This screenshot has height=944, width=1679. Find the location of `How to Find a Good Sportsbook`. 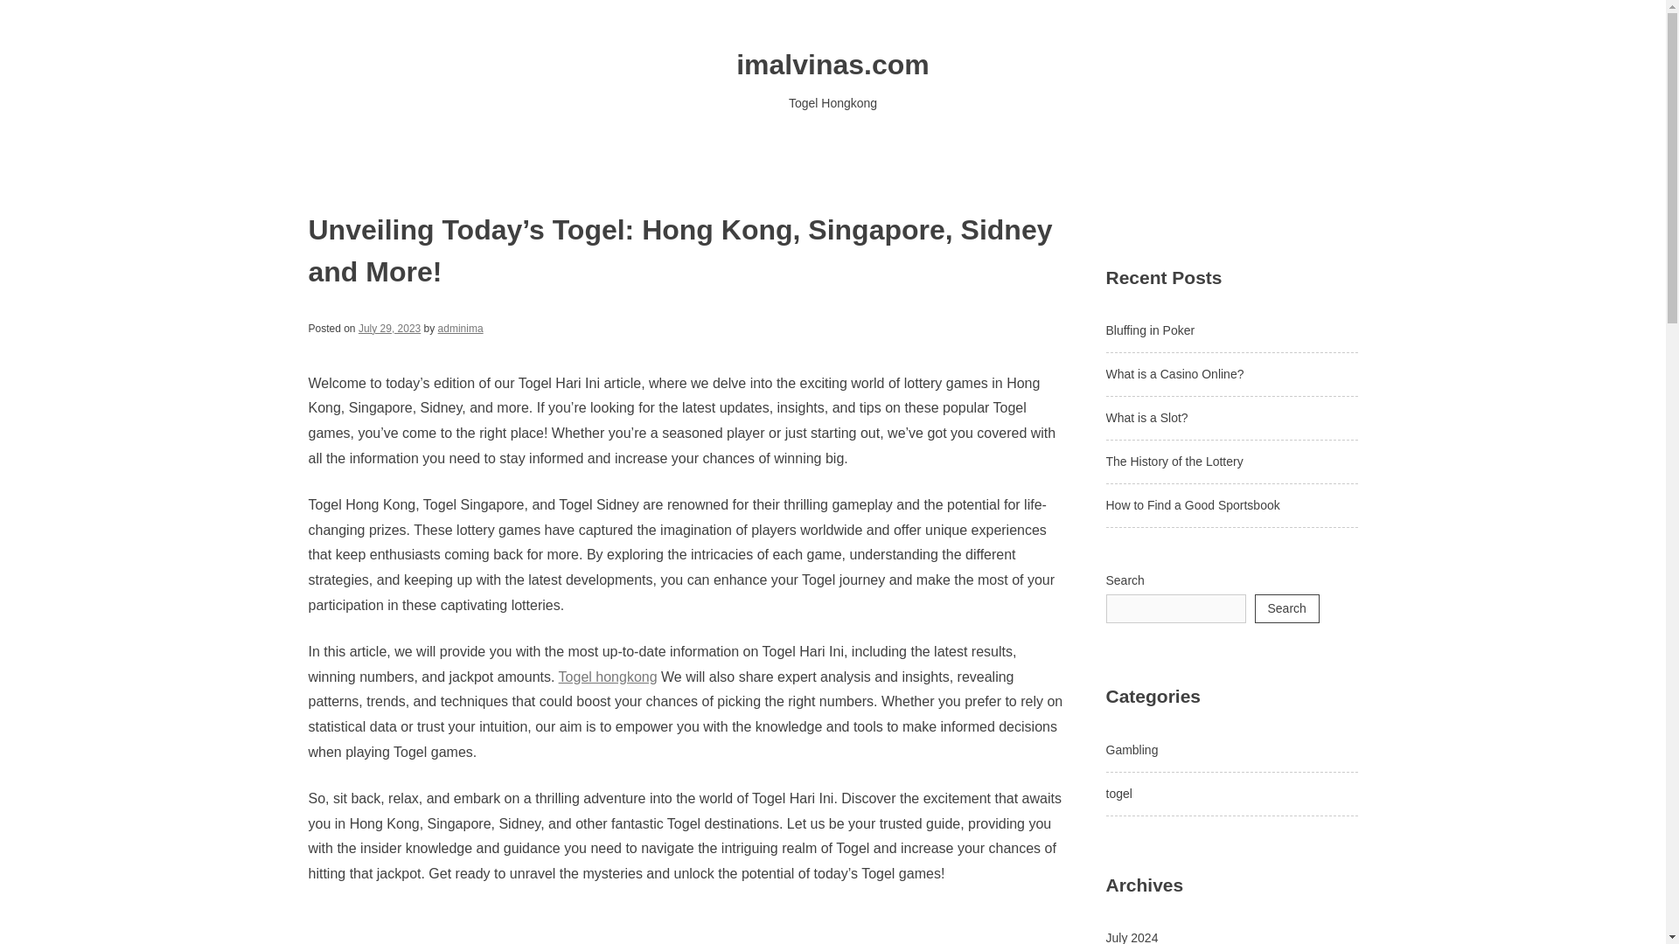

How to Find a Good Sportsbook is located at coordinates (1192, 505).